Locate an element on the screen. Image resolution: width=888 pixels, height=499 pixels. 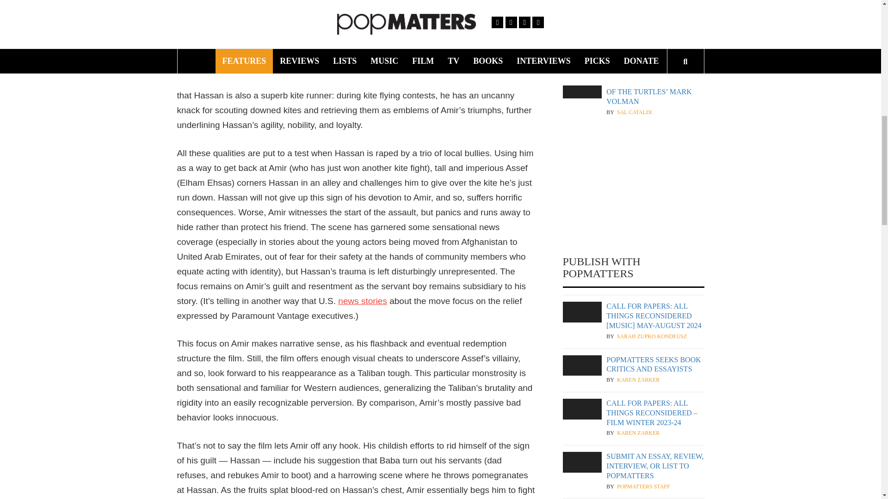
Kurt Wildermuth is located at coordinates (644, 59).